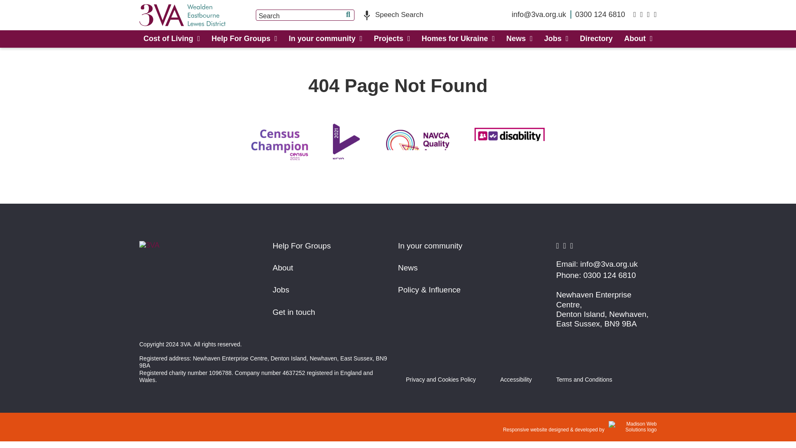  What do you see at coordinates (244, 39) in the screenshot?
I see `Help For Groups` at bounding box center [244, 39].